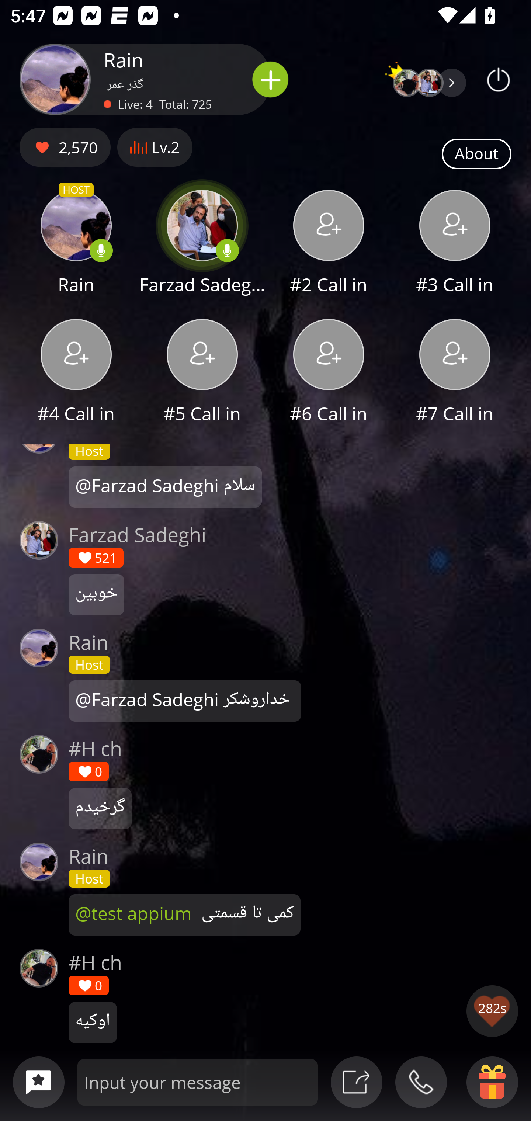  What do you see at coordinates (76, 244) in the screenshot?
I see `HOST Rain` at bounding box center [76, 244].